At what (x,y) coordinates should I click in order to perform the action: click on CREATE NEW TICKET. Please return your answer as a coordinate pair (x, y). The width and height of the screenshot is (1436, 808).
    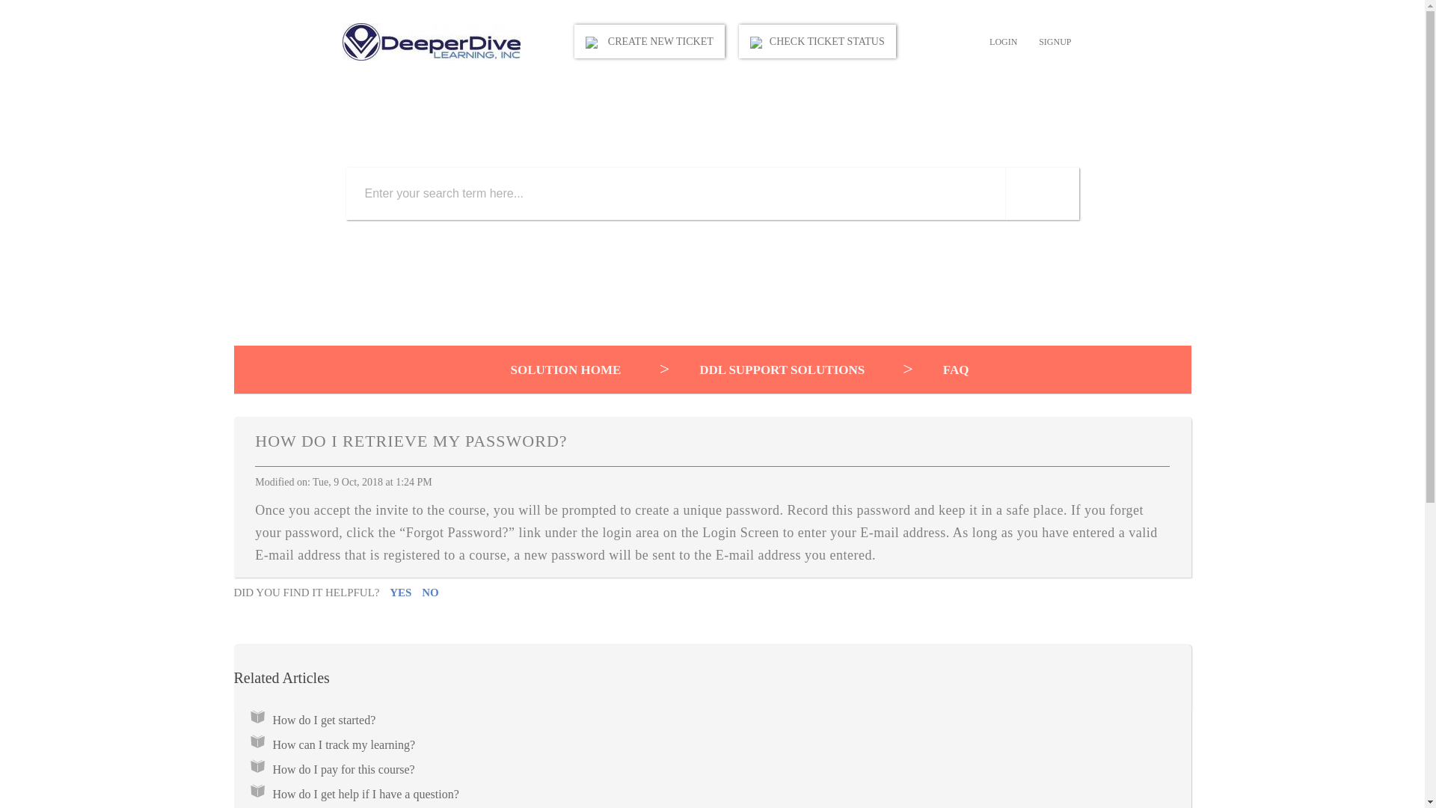
    Looking at the image, I should click on (649, 41).